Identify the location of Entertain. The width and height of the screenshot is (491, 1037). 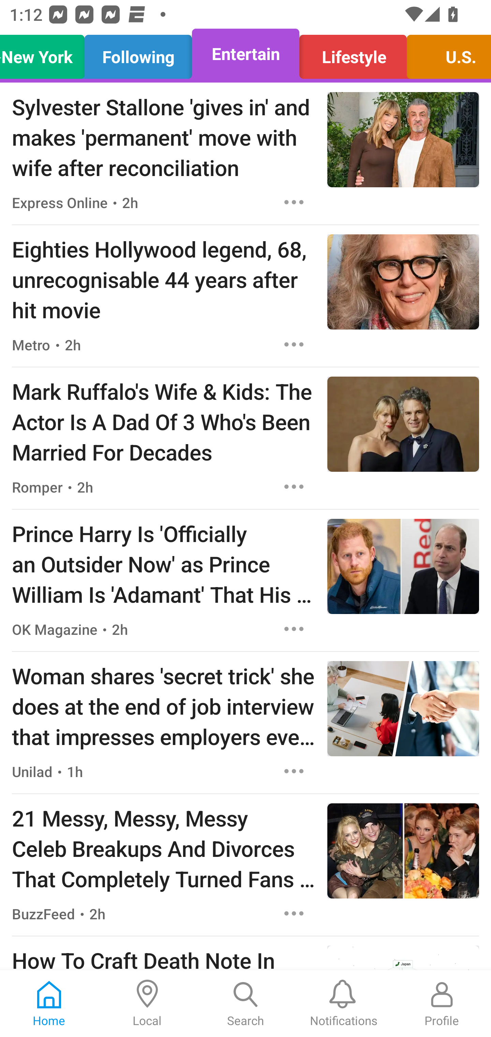
(245, 54).